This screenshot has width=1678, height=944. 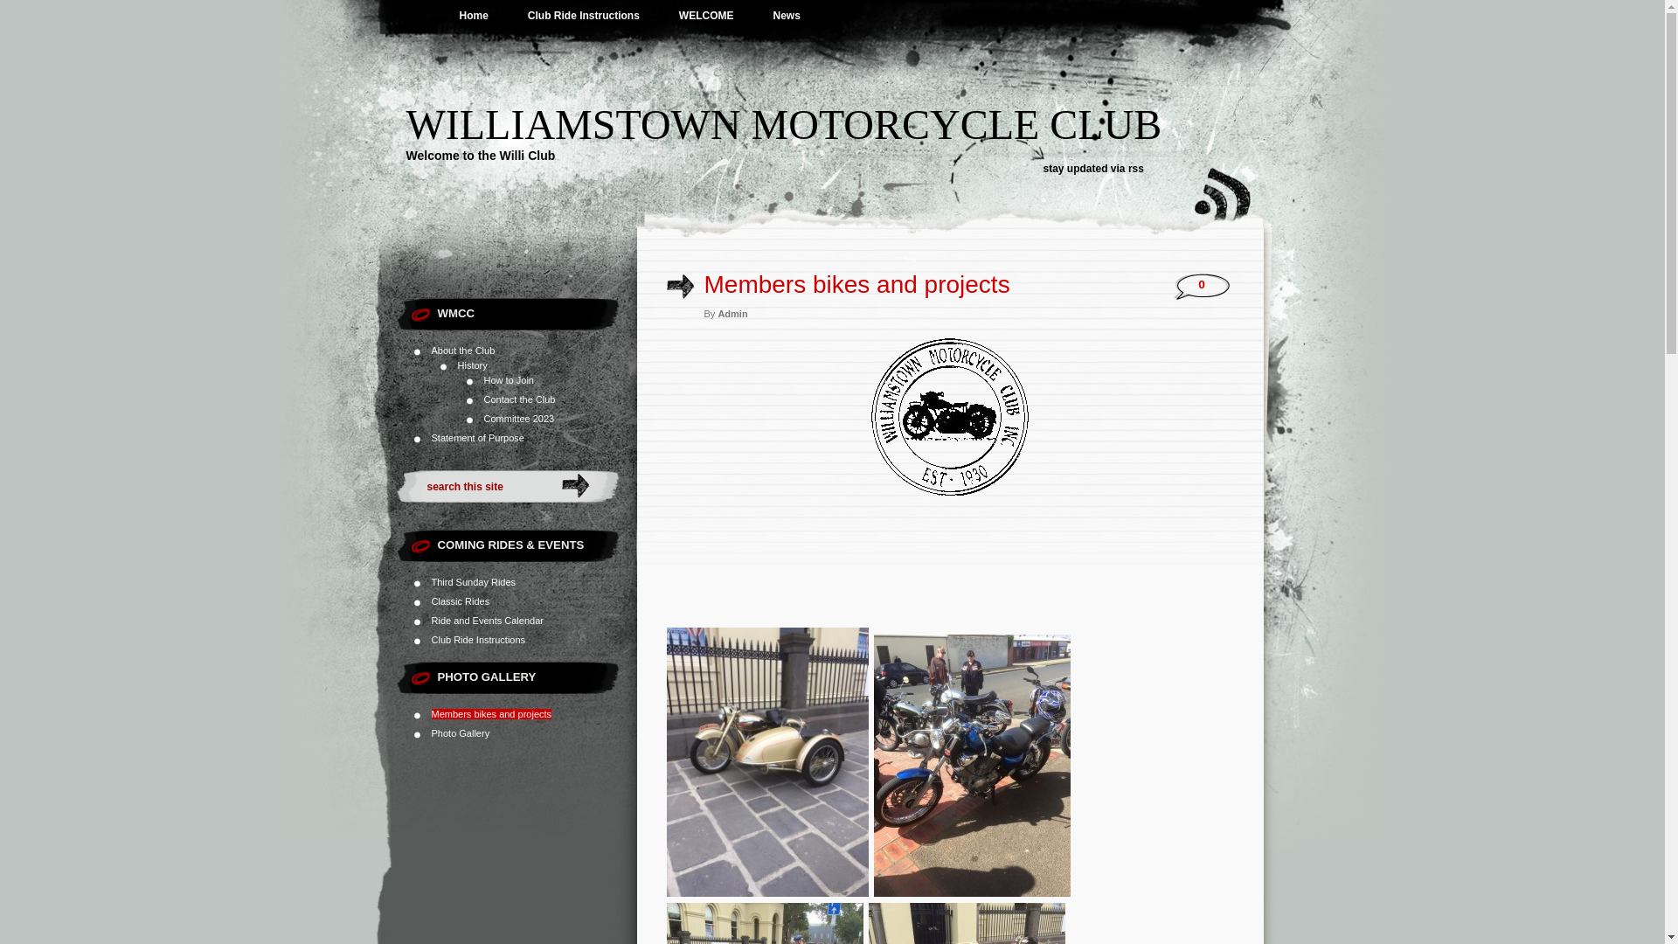 What do you see at coordinates (463, 351) in the screenshot?
I see `About the Club` at bounding box center [463, 351].